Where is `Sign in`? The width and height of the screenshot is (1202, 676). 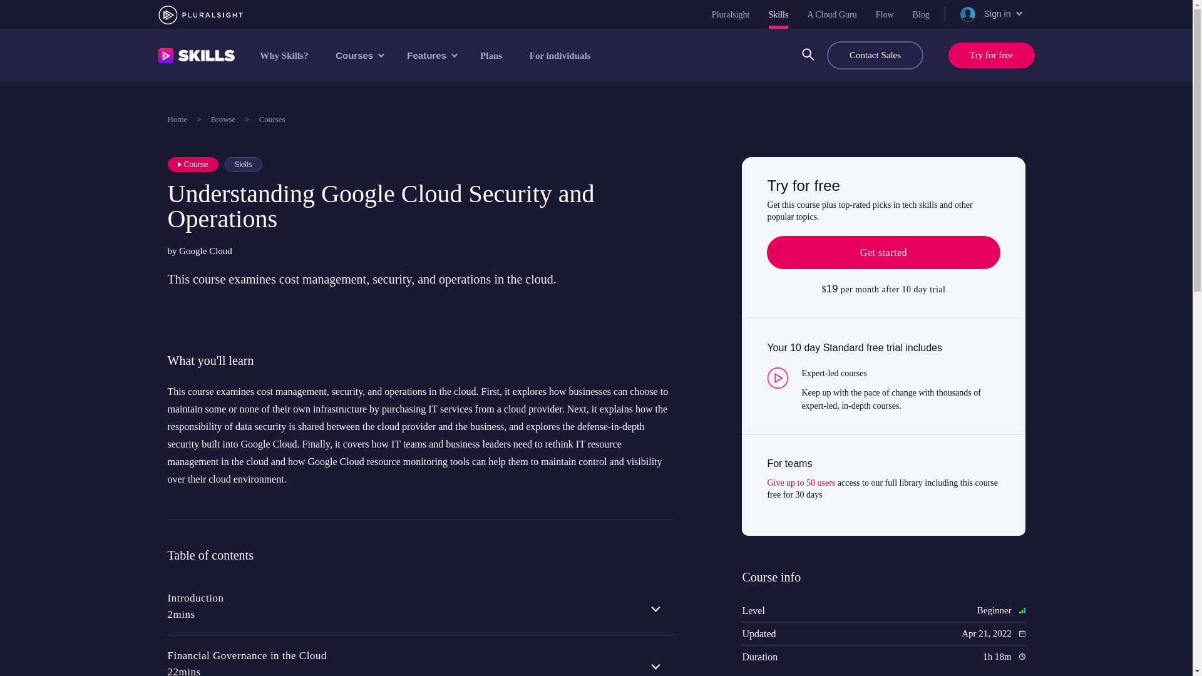
Sign in is located at coordinates (990, 14).